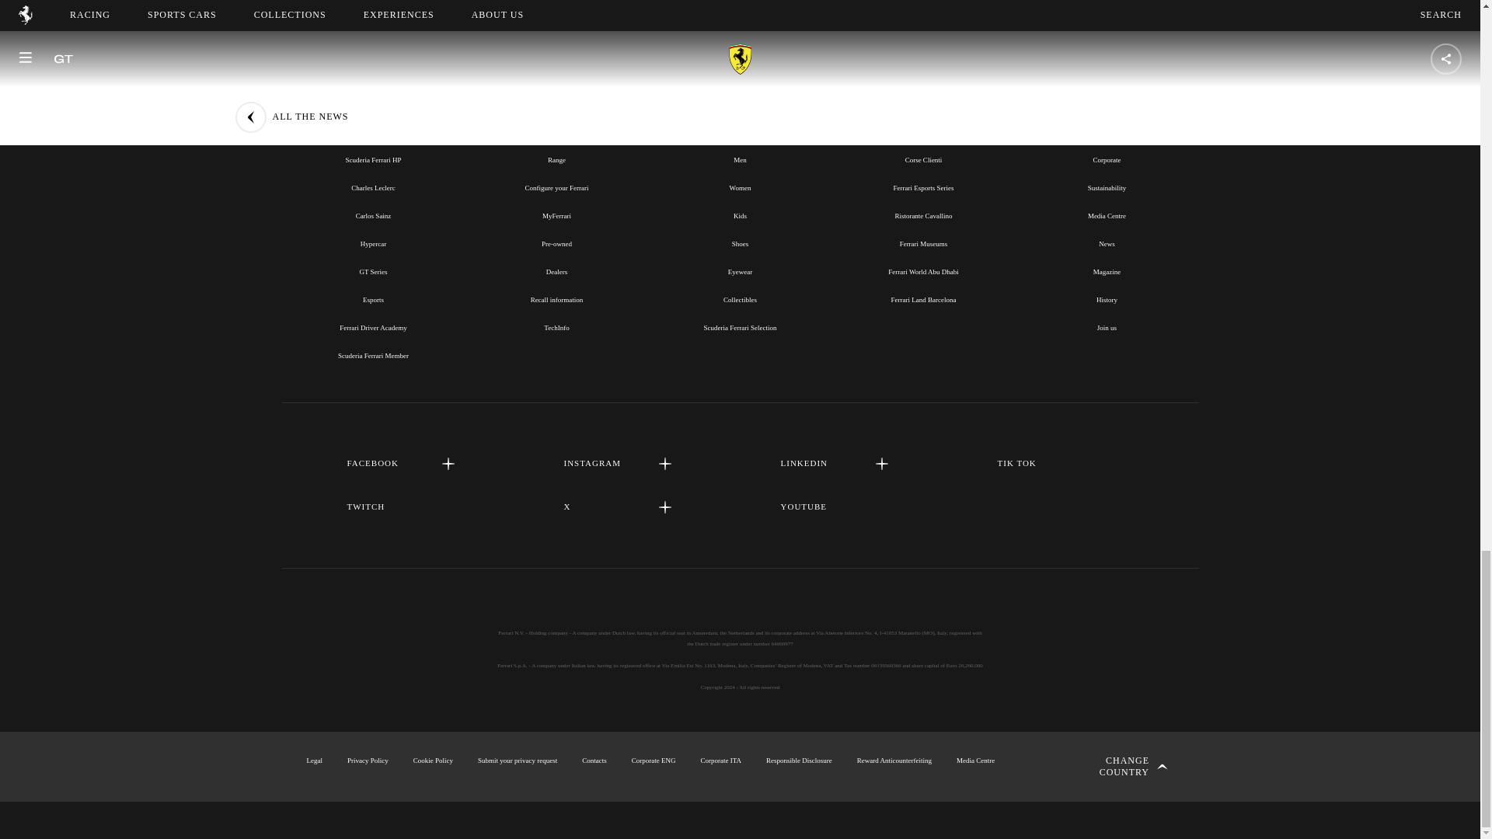 The image size is (1492, 839). Describe the element at coordinates (373, 243) in the screenshot. I see `Hypercar` at that location.